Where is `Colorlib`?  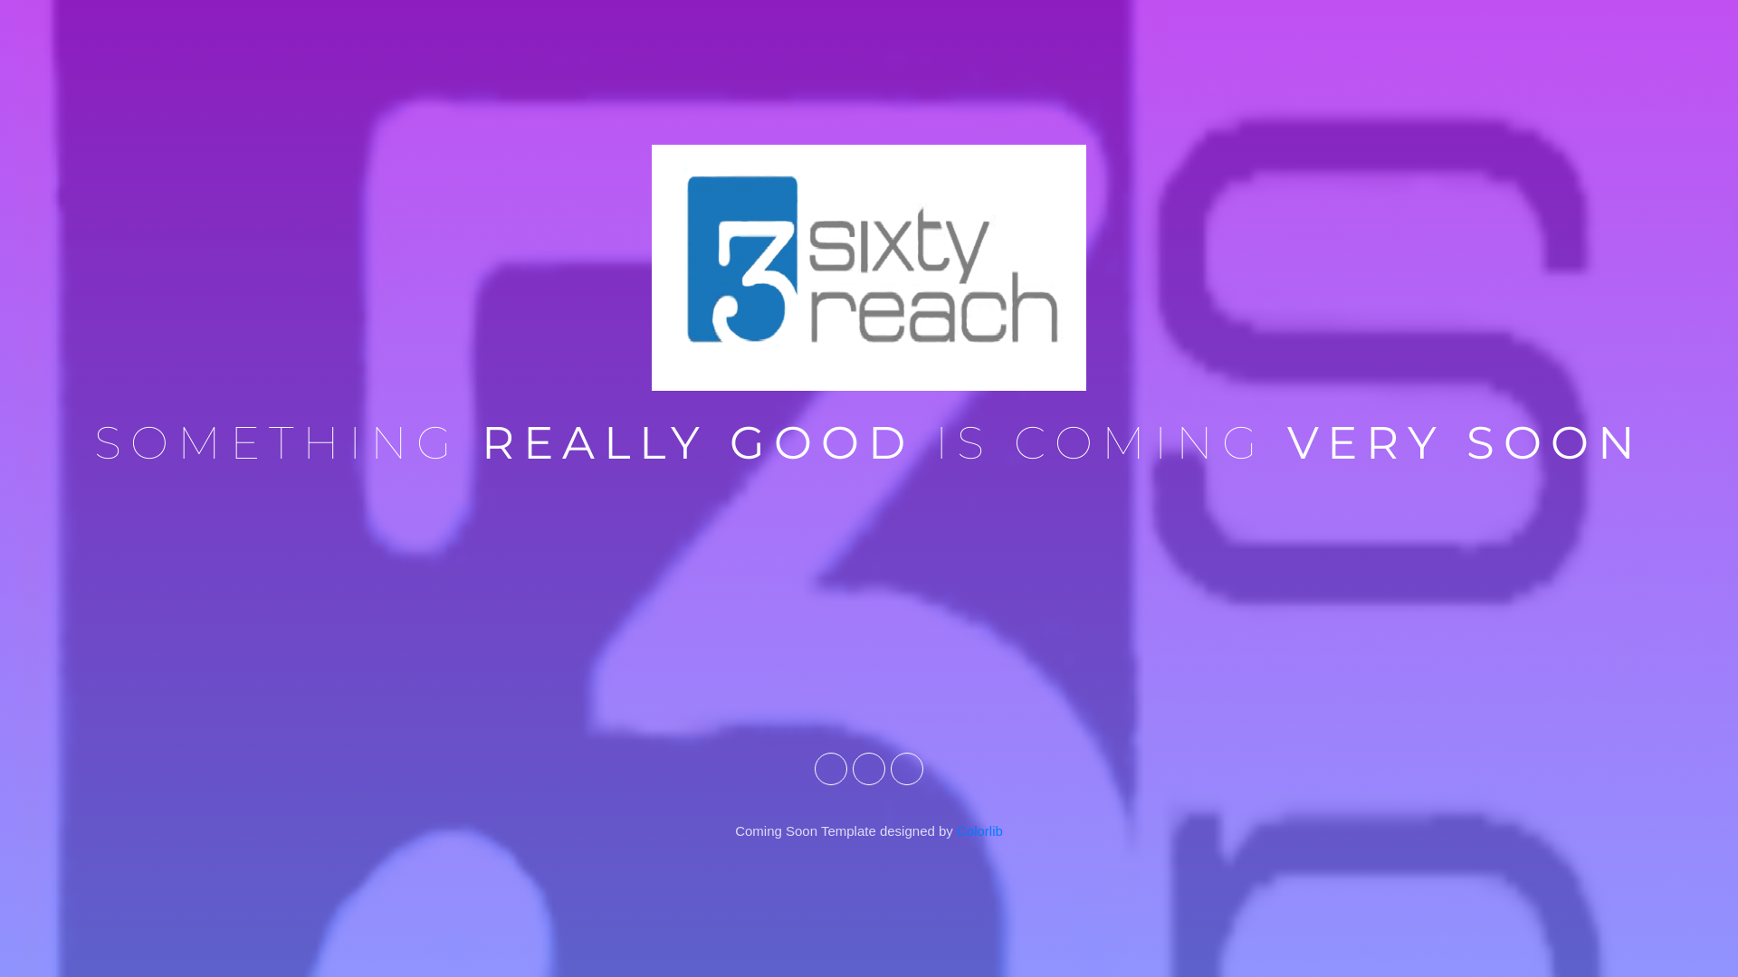 Colorlib is located at coordinates (979, 830).